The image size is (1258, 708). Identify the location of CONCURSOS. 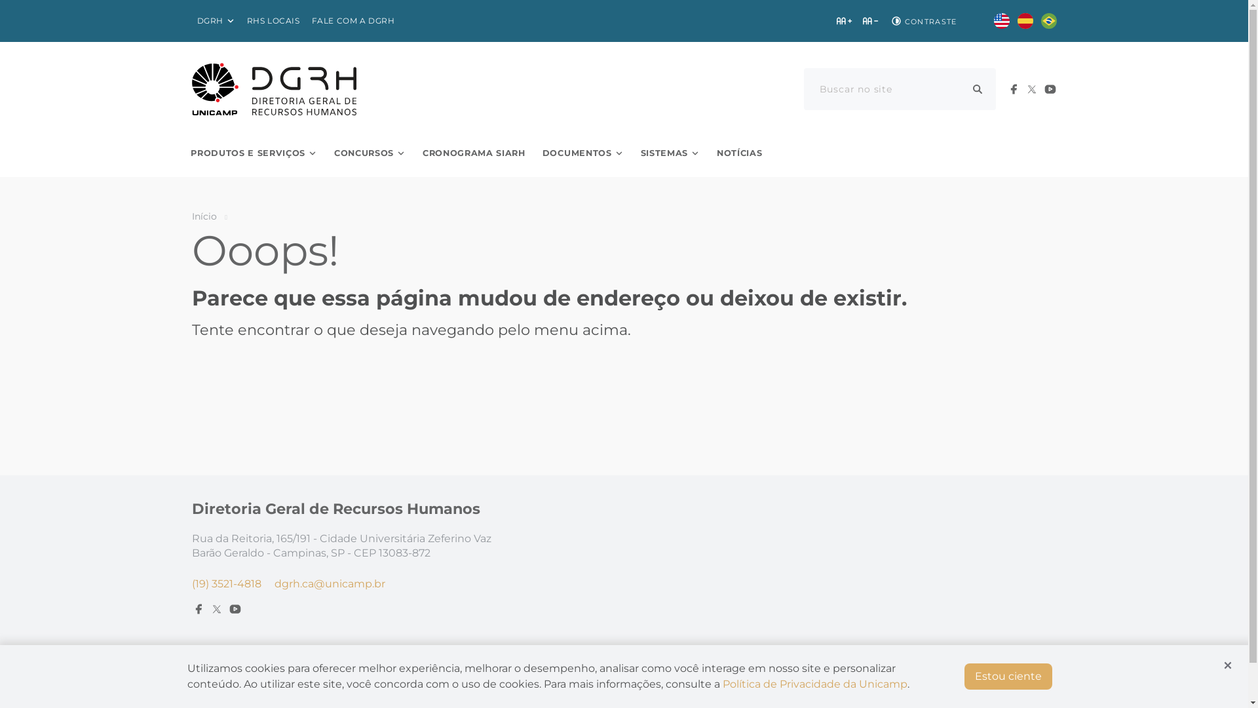
(370, 153).